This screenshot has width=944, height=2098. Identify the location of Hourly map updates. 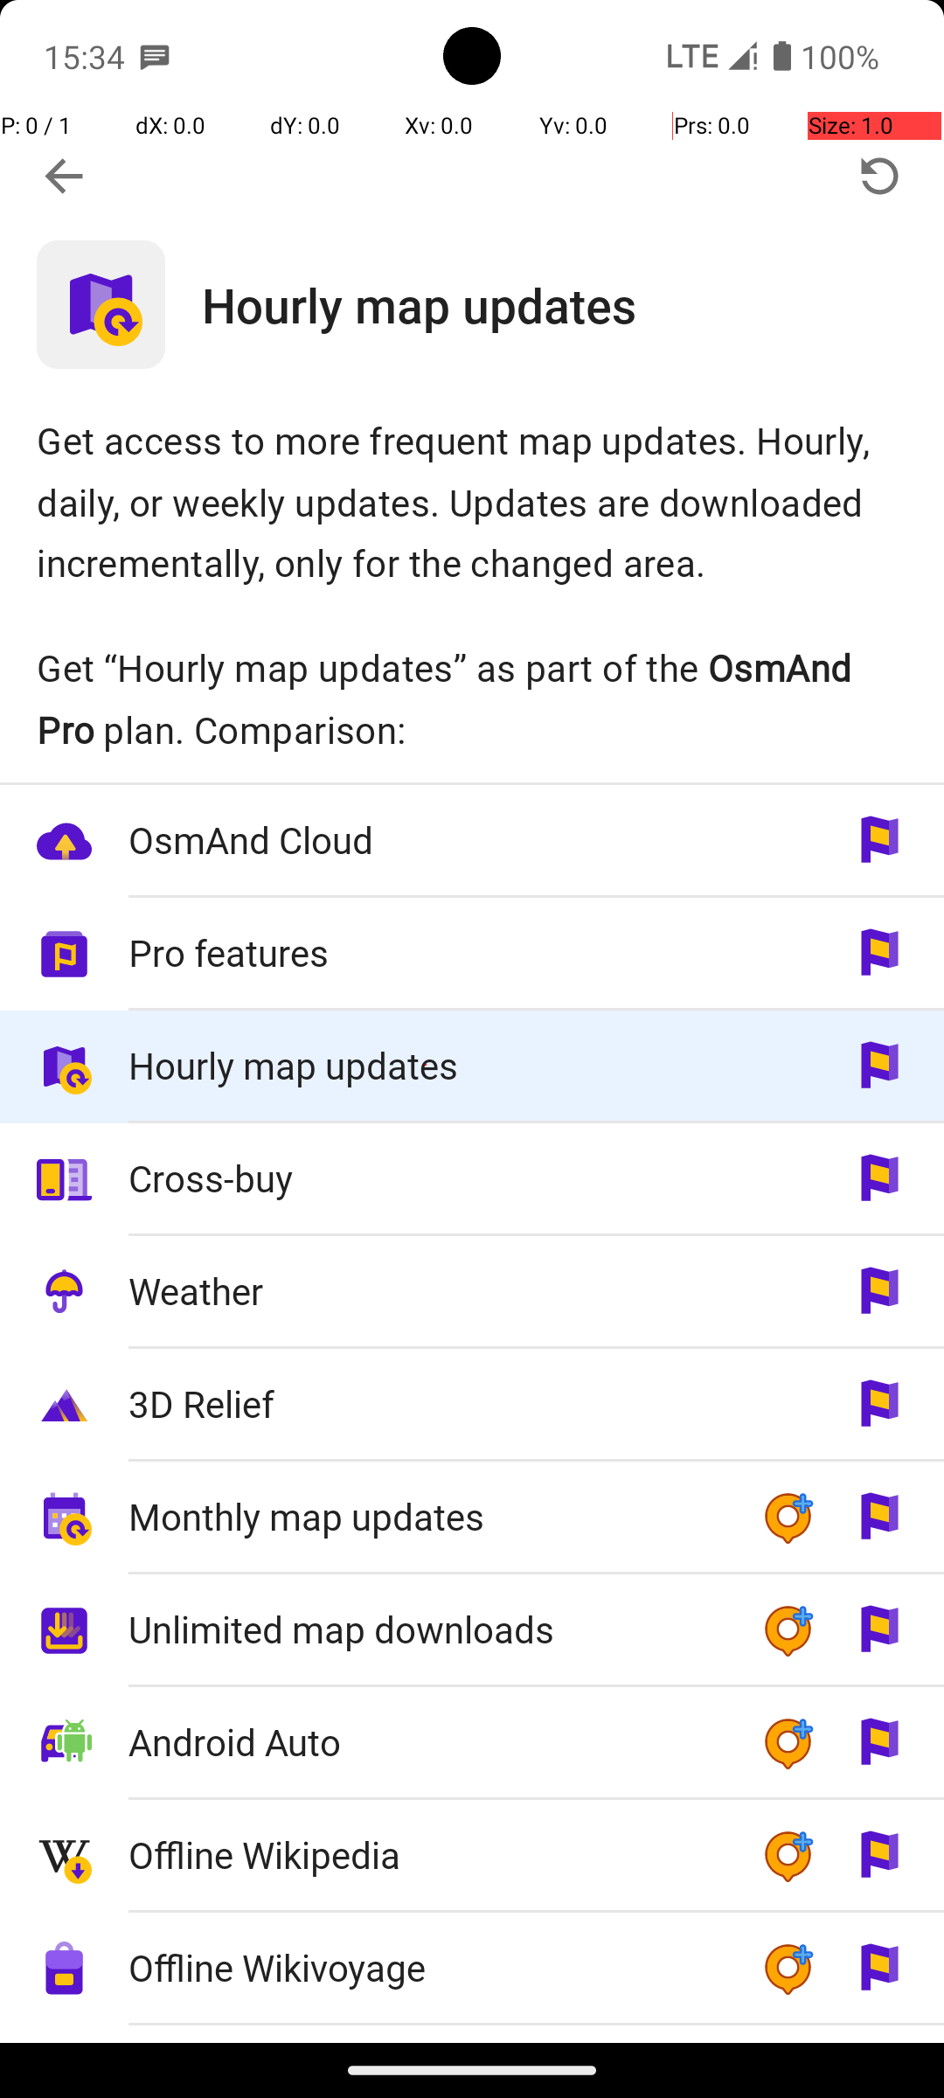
(573, 304).